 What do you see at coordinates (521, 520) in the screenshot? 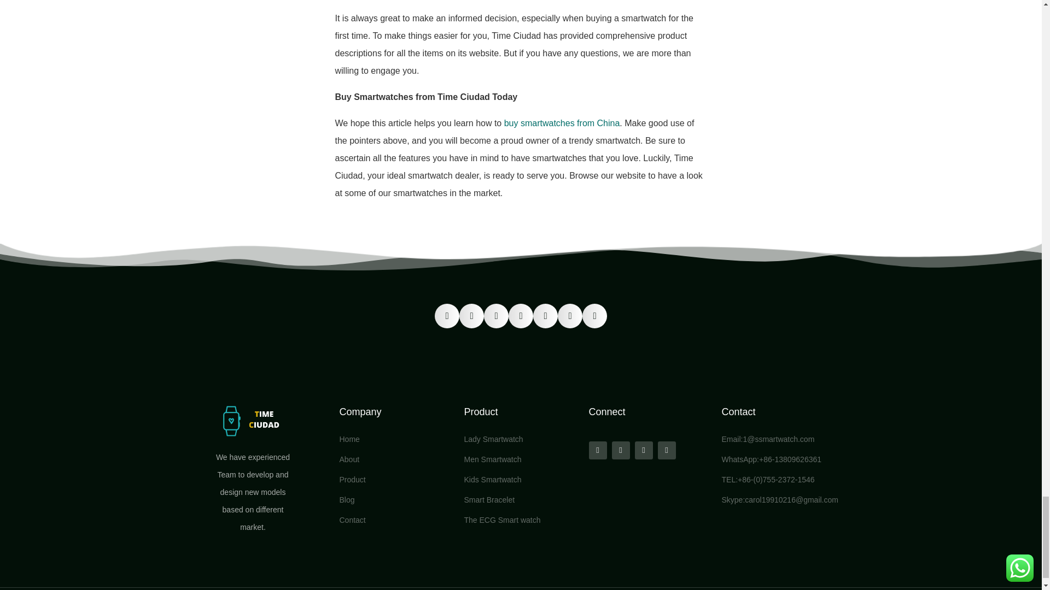
I see `The ECG Smart watch` at bounding box center [521, 520].